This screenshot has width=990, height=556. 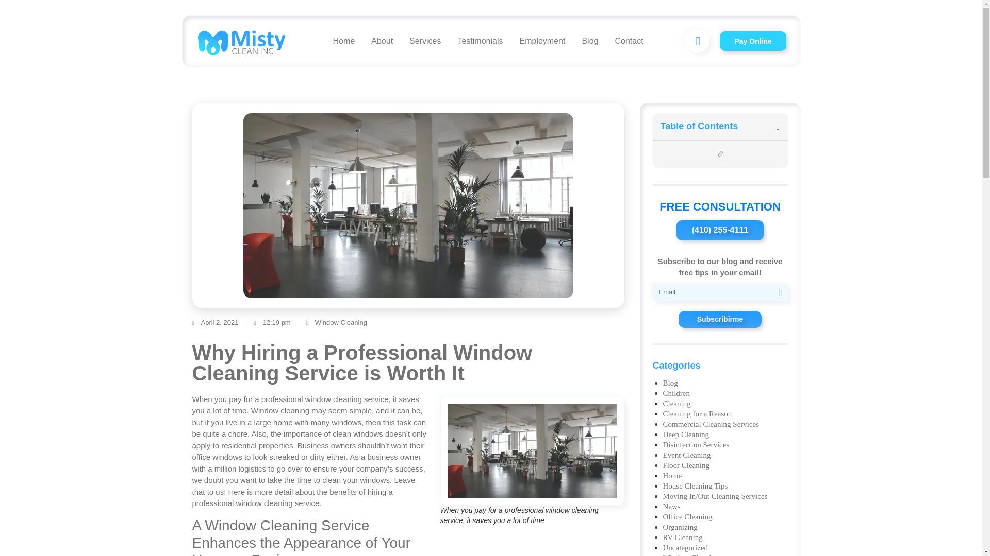 I want to click on Testimonials, so click(x=480, y=41).